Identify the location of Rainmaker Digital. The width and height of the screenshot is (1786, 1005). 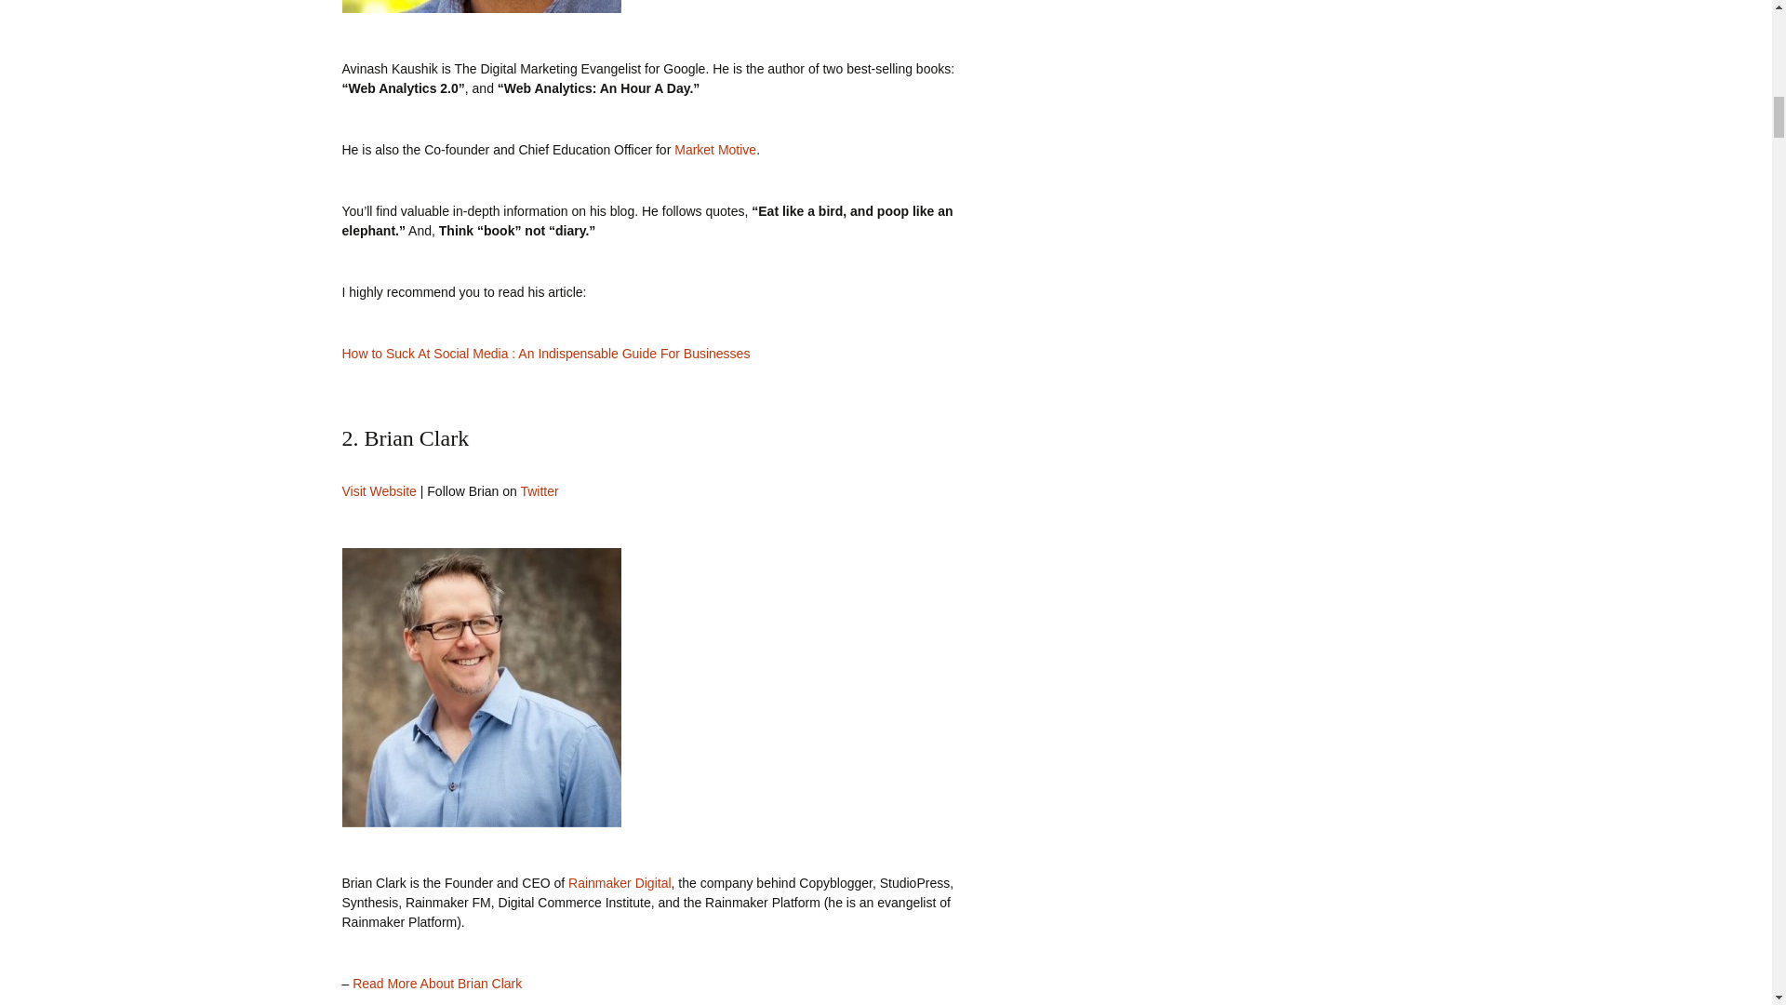
(620, 882).